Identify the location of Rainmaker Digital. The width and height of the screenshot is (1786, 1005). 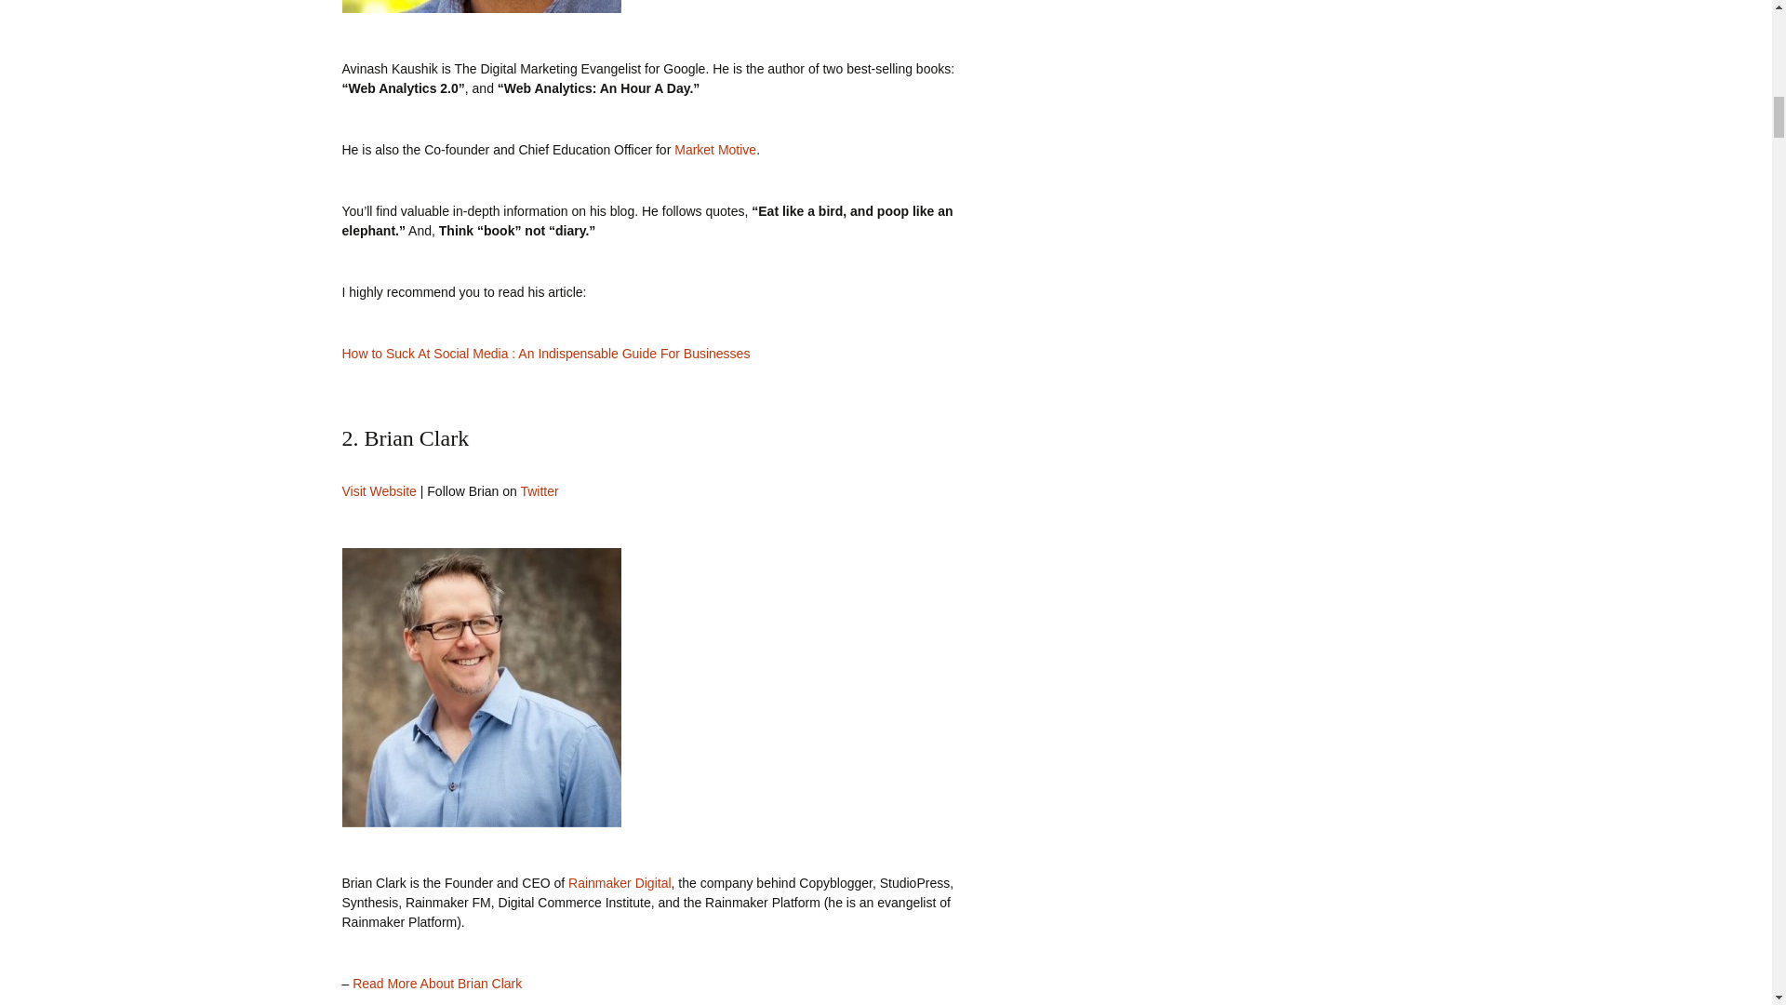
(620, 882).